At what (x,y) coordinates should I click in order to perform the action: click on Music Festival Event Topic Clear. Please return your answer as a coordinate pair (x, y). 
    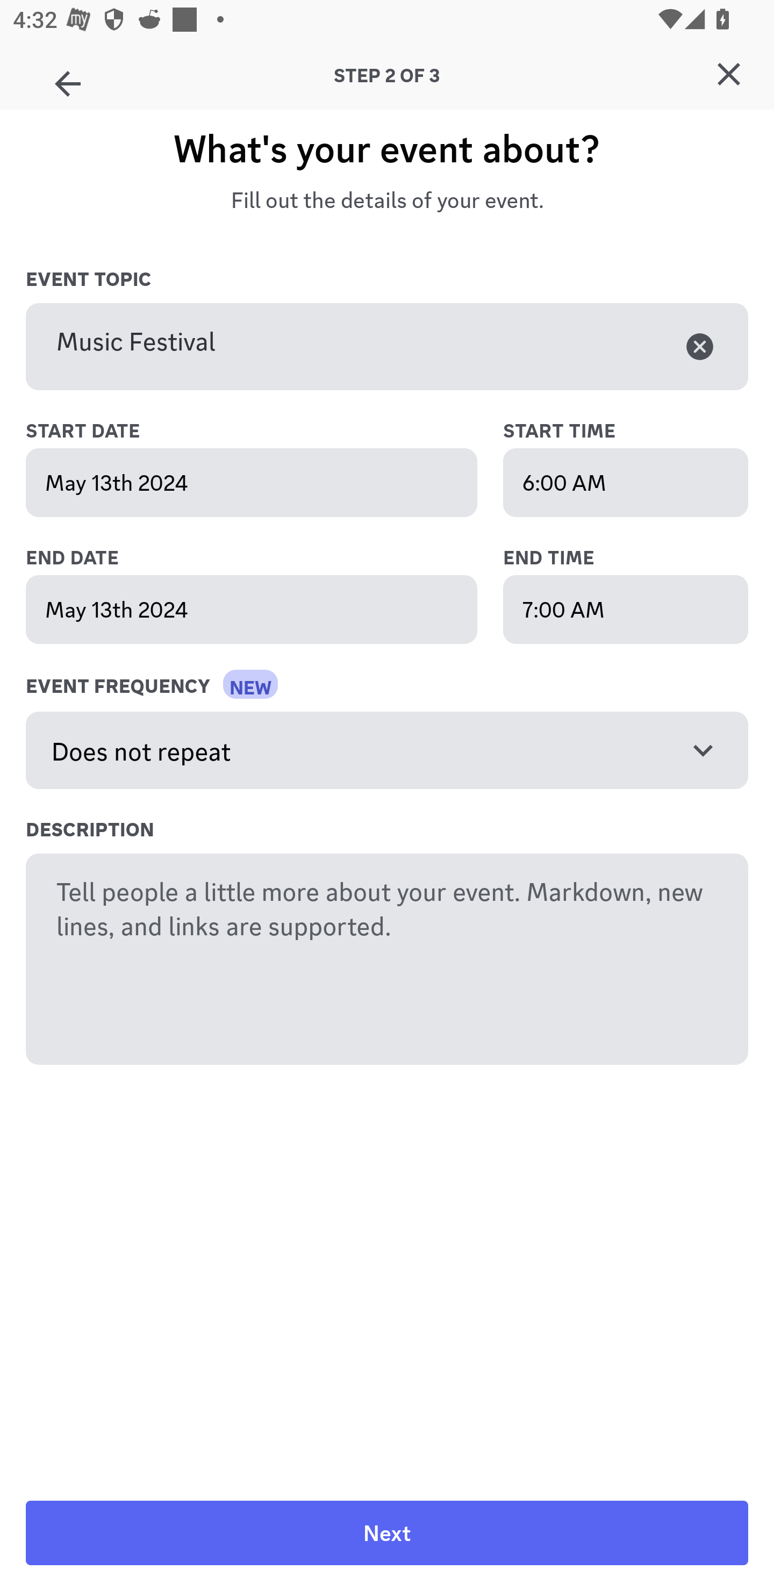
    Looking at the image, I should click on (387, 347).